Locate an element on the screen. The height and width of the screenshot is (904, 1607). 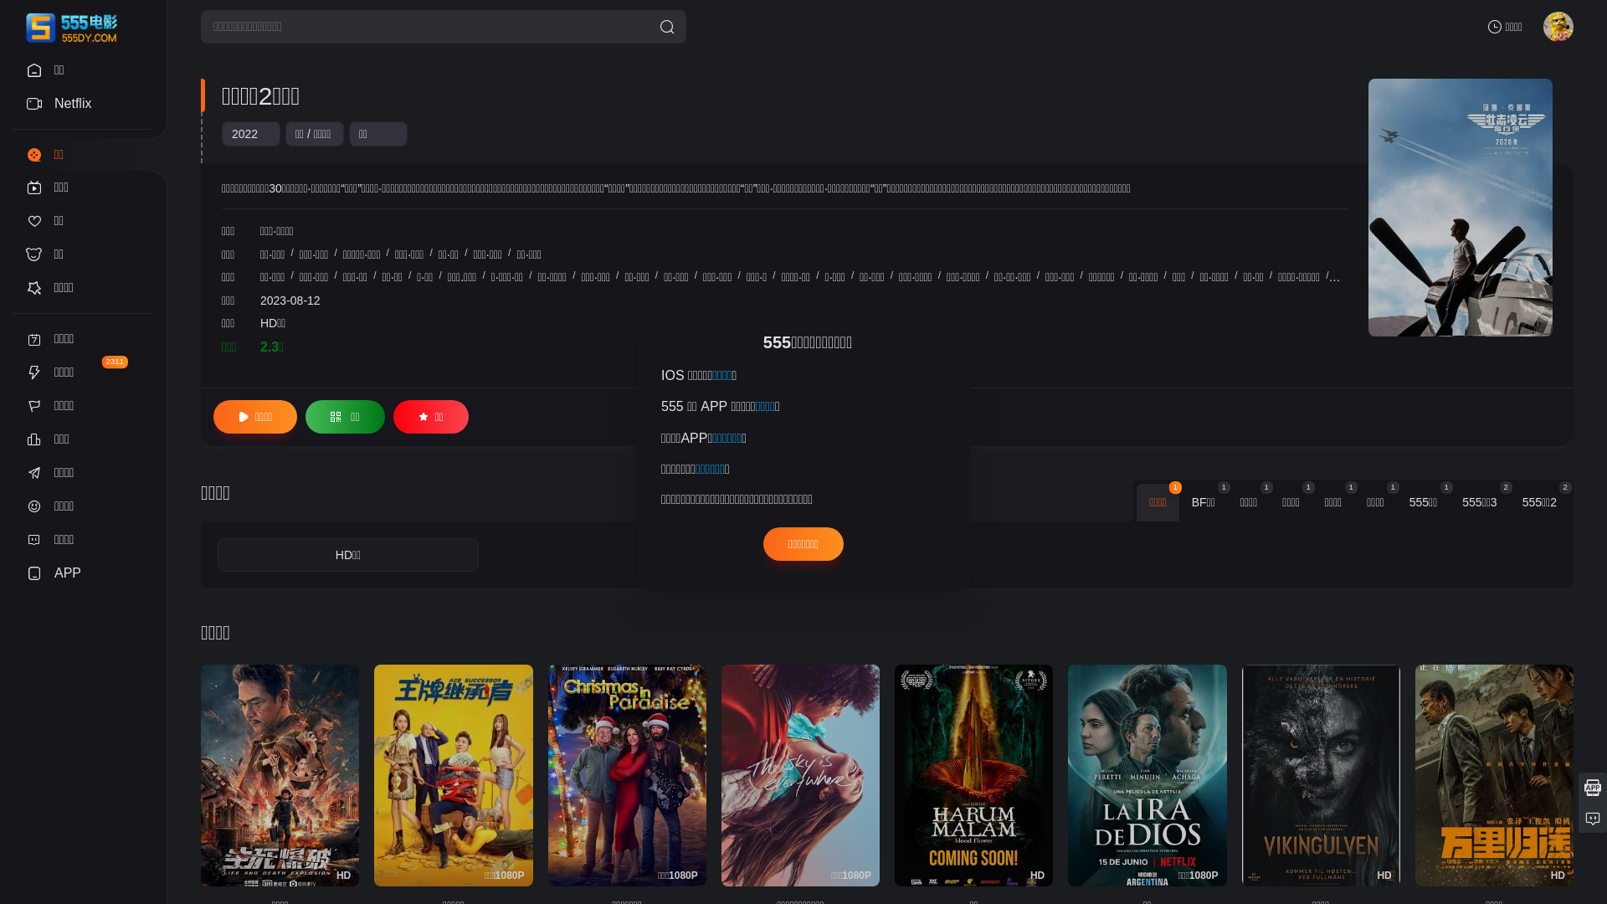
Netflix is located at coordinates (84, 104).